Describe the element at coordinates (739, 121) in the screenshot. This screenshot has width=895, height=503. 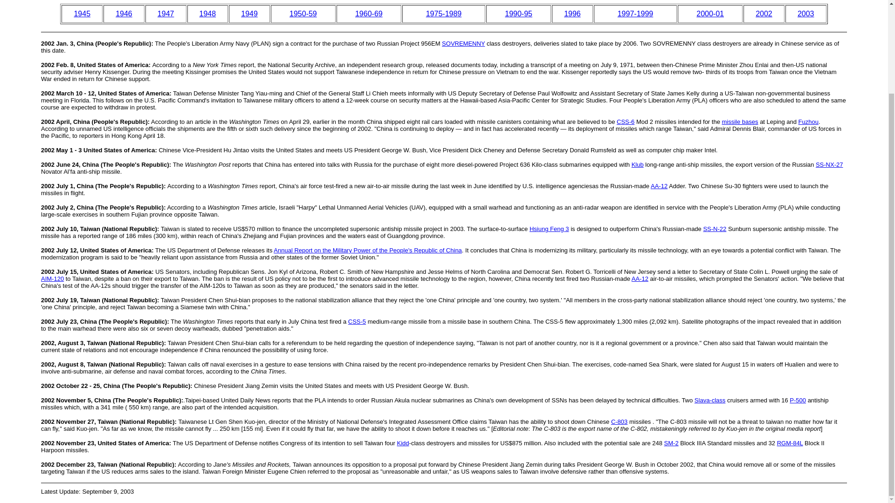
I see `missile bases` at that location.